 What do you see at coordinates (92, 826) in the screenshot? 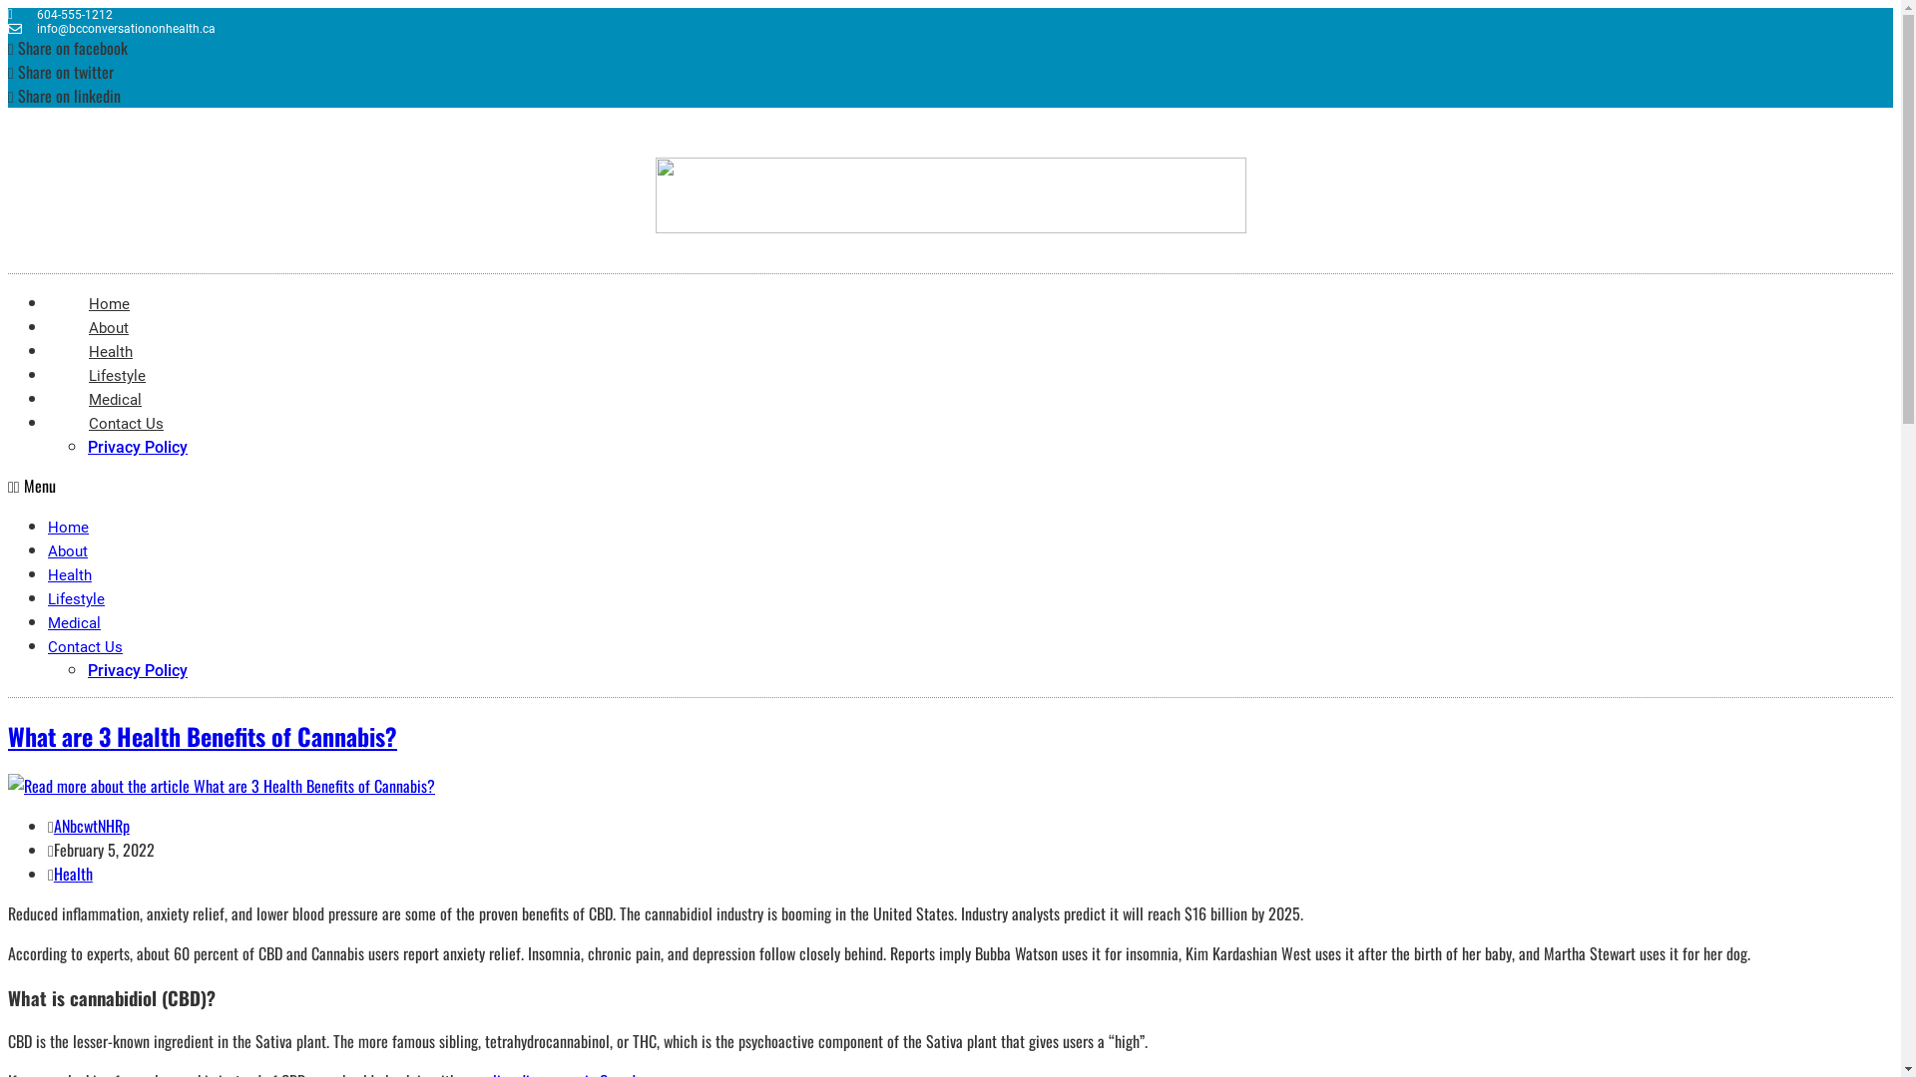
I see `ANbcwtNHRp` at bounding box center [92, 826].